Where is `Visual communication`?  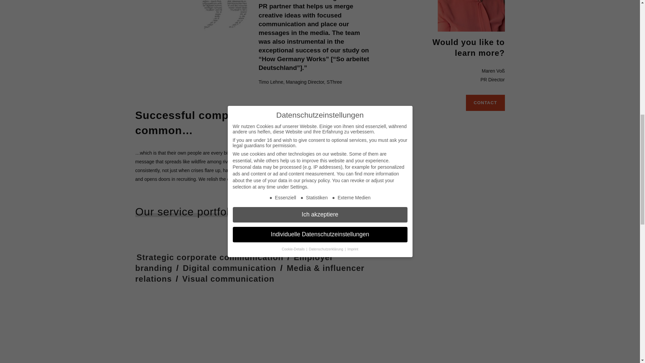 Visual communication is located at coordinates (228, 279).